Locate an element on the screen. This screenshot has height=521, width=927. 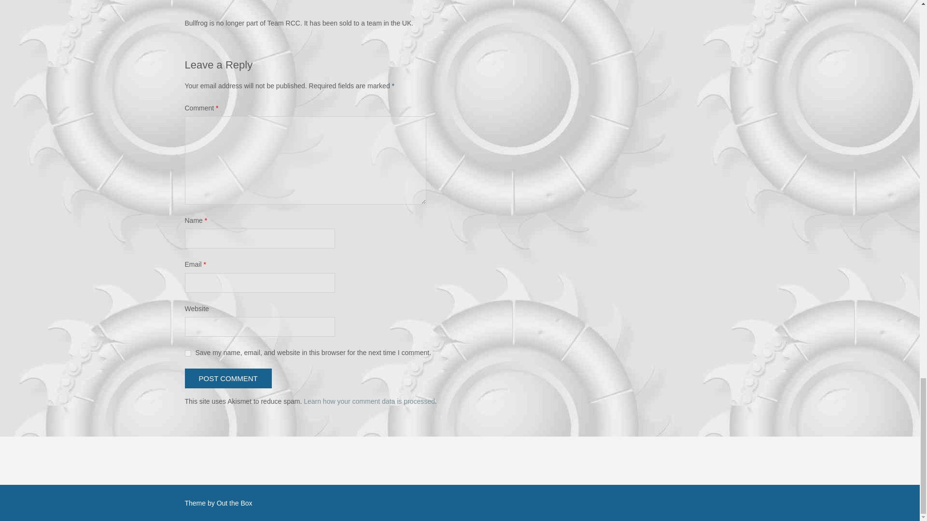
Post Comment is located at coordinates (228, 378).